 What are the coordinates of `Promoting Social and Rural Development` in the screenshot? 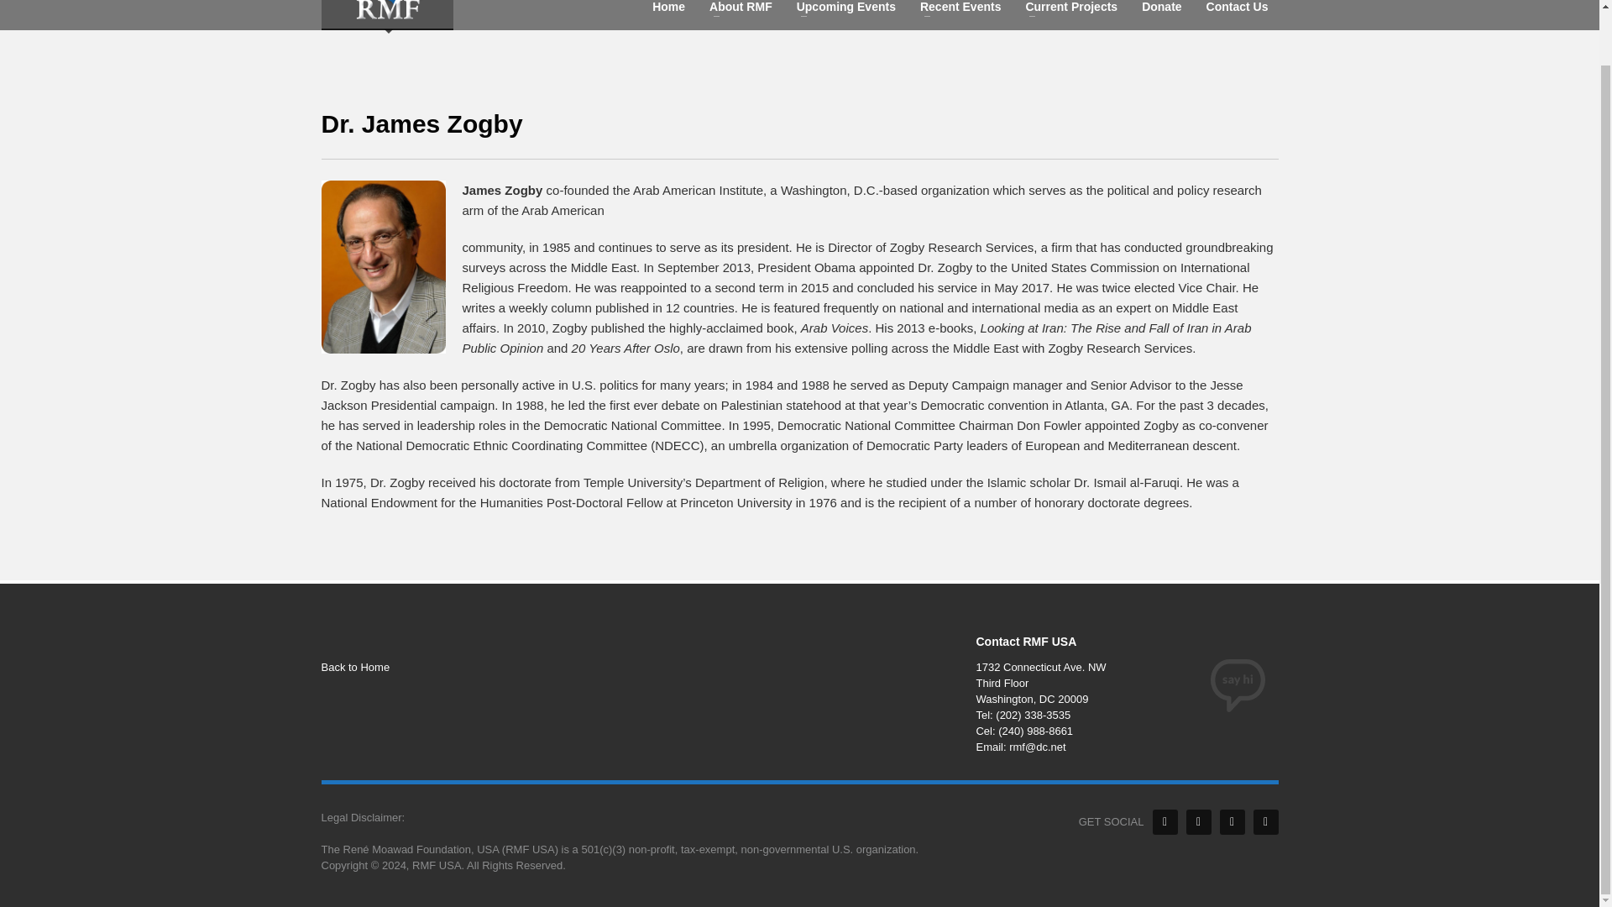 It's located at (386, 13).